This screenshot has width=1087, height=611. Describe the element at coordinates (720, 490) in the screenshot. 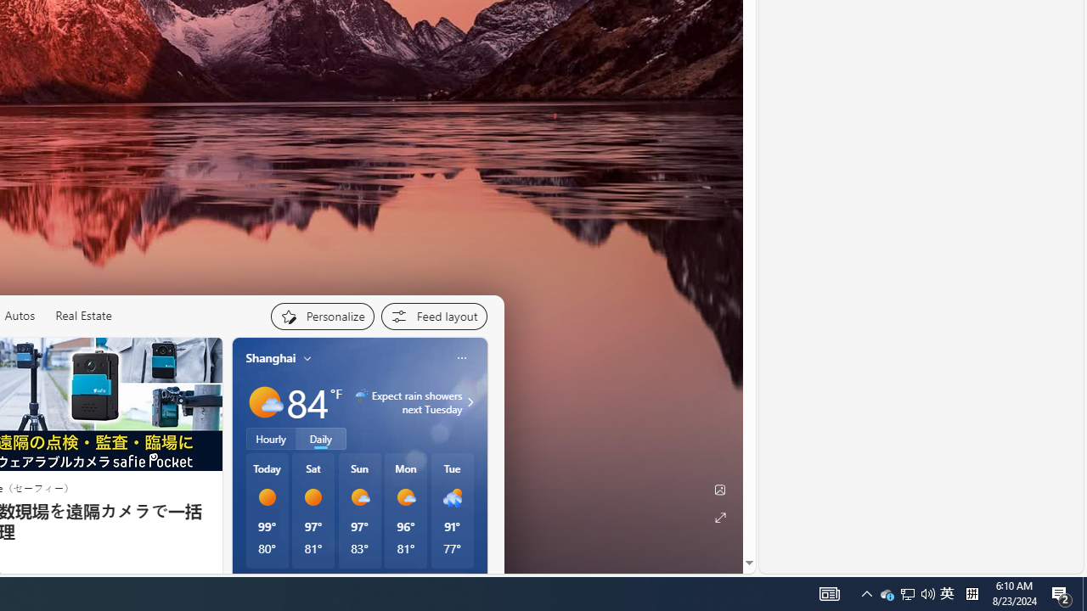

I see `Edit Background` at that location.